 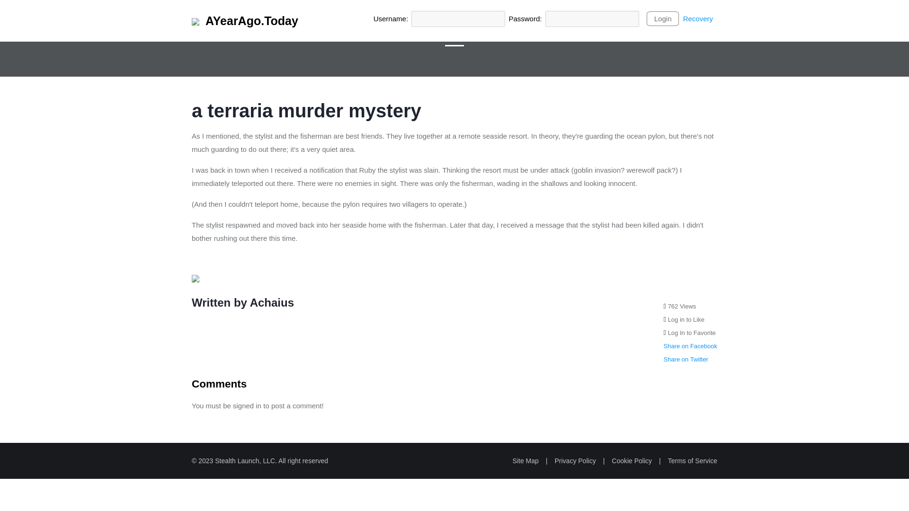 I want to click on Share on Facebook, so click(x=690, y=345).